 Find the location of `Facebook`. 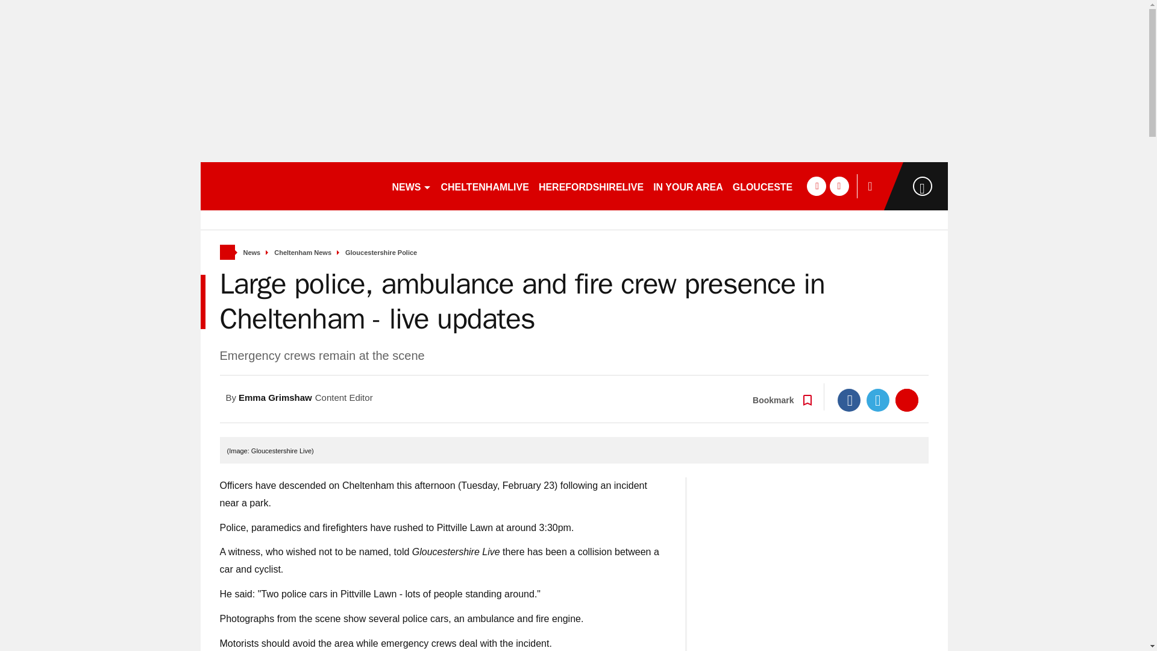

Facebook is located at coordinates (849, 400).